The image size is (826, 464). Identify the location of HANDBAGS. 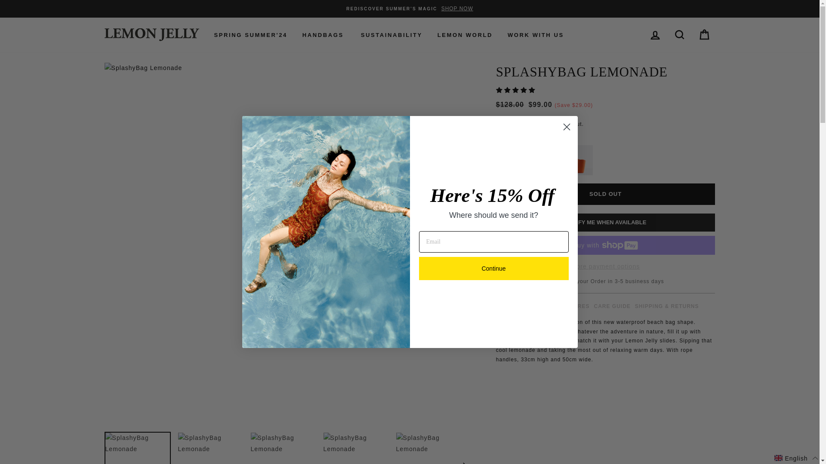
(323, 34).